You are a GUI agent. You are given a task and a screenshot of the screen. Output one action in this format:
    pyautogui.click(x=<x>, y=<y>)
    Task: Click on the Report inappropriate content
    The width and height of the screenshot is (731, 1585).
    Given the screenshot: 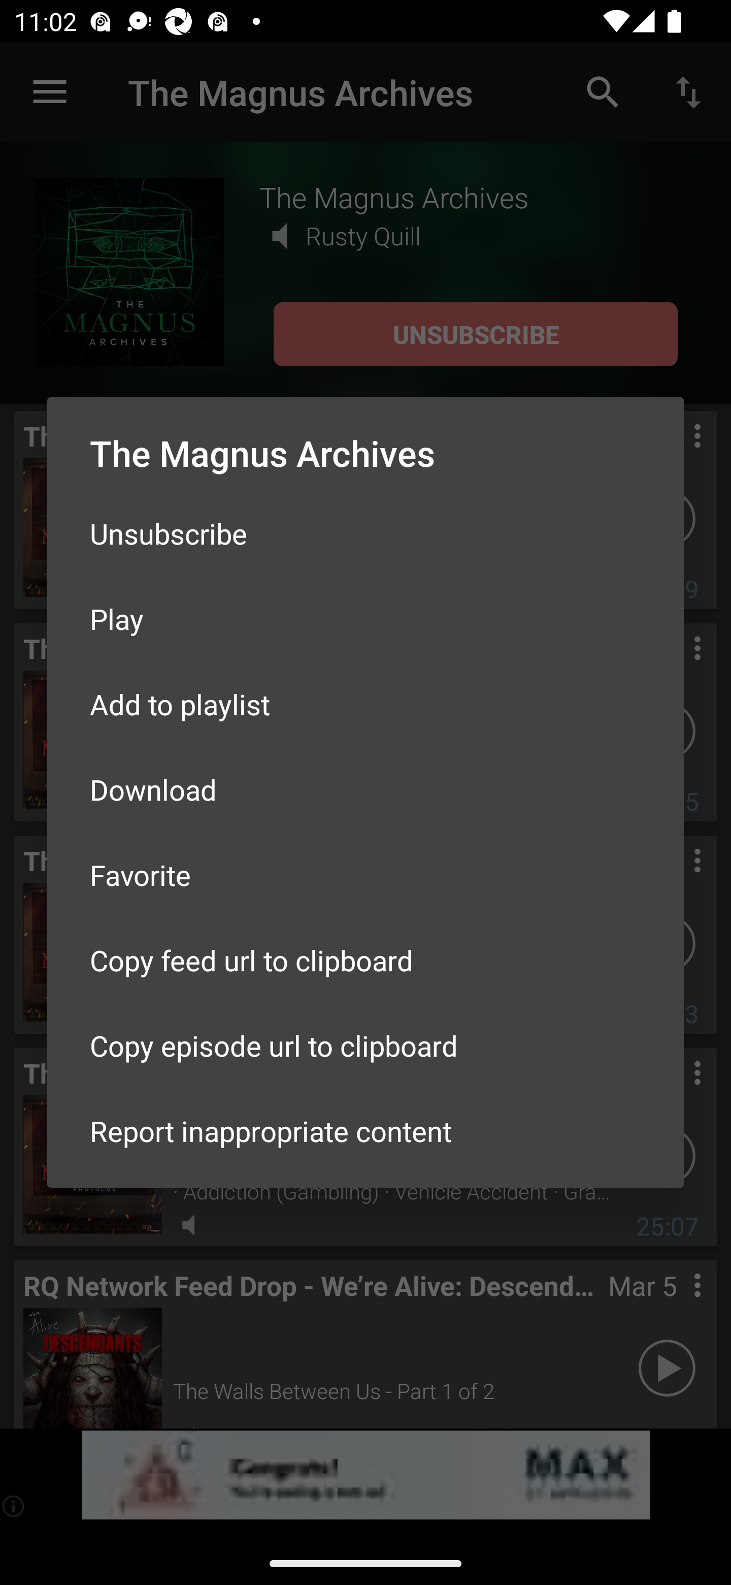 What is the action you would take?
    pyautogui.click(x=365, y=1131)
    